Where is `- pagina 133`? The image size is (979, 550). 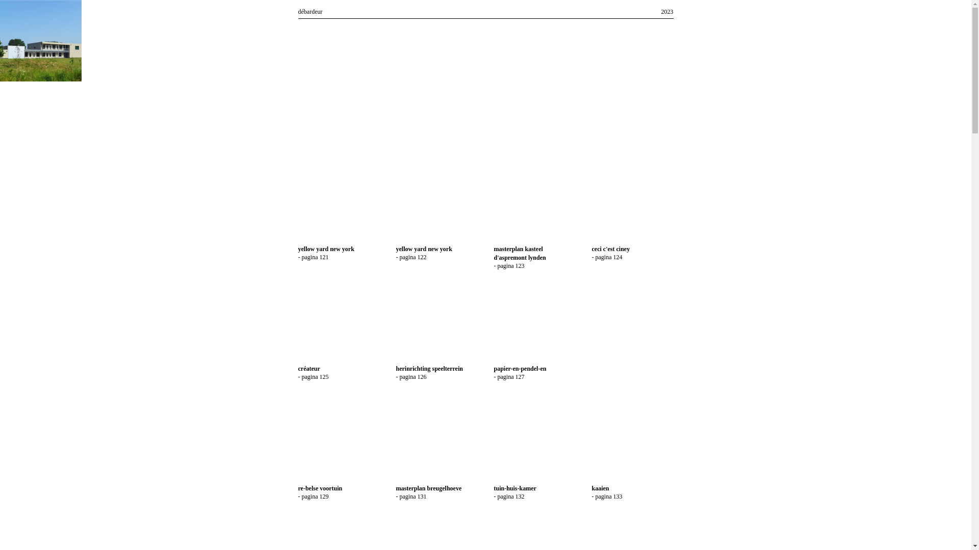 - pagina 133 is located at coordinates (607, 497).